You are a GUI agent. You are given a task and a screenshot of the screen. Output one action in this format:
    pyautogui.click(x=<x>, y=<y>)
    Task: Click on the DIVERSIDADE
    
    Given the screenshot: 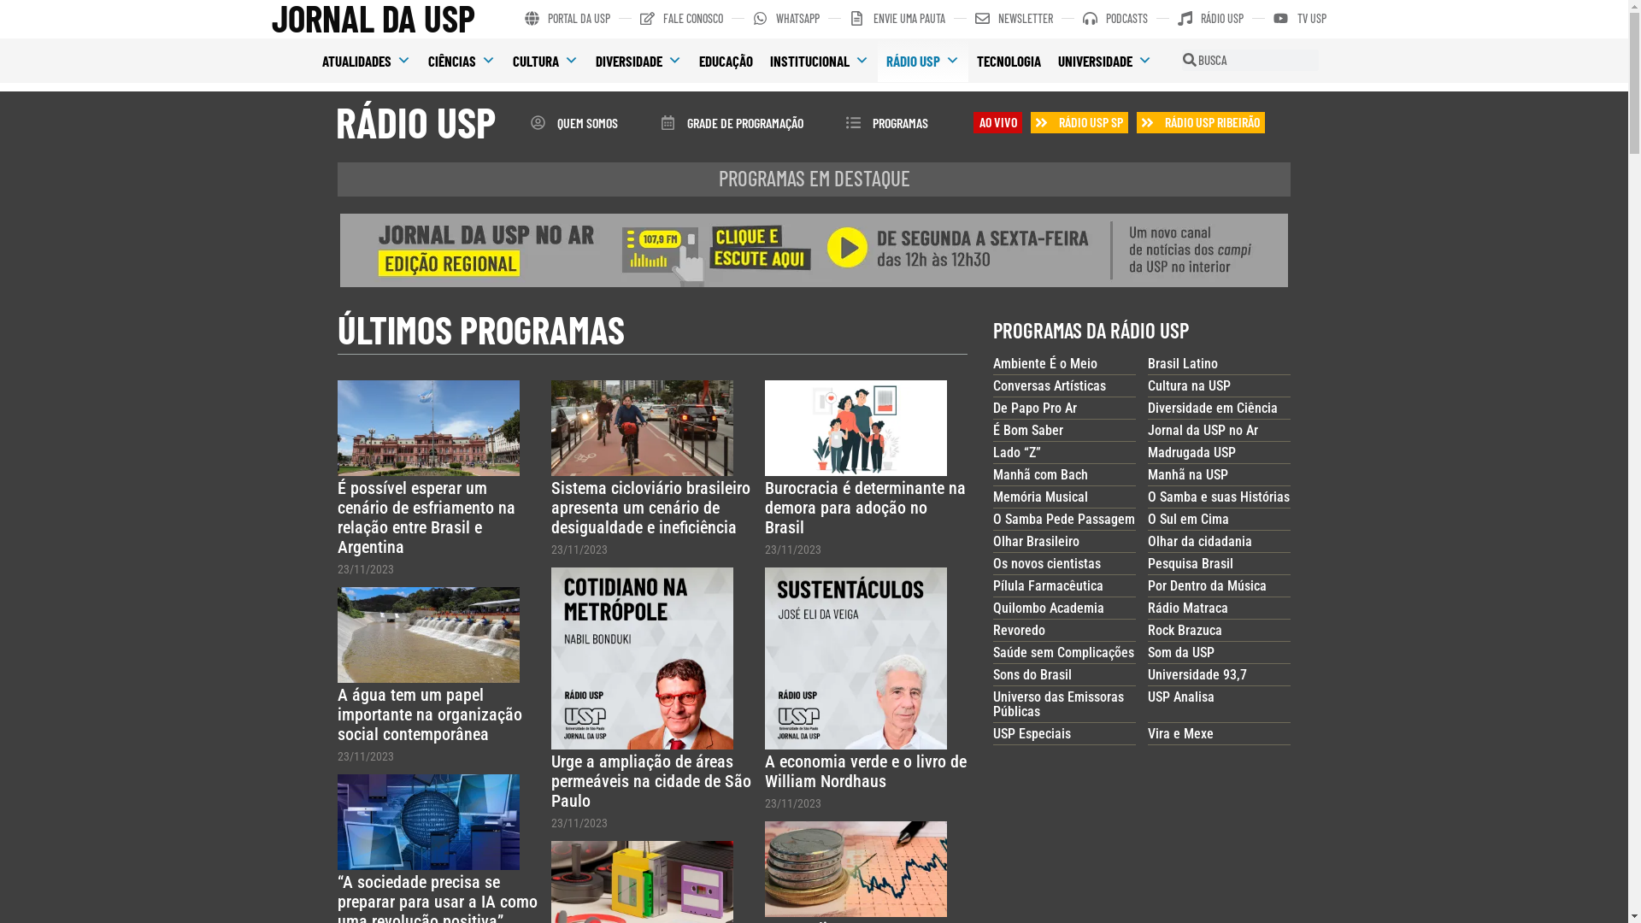 What is the action you would take?
    pyautogui.click(x=639, y=61)
    